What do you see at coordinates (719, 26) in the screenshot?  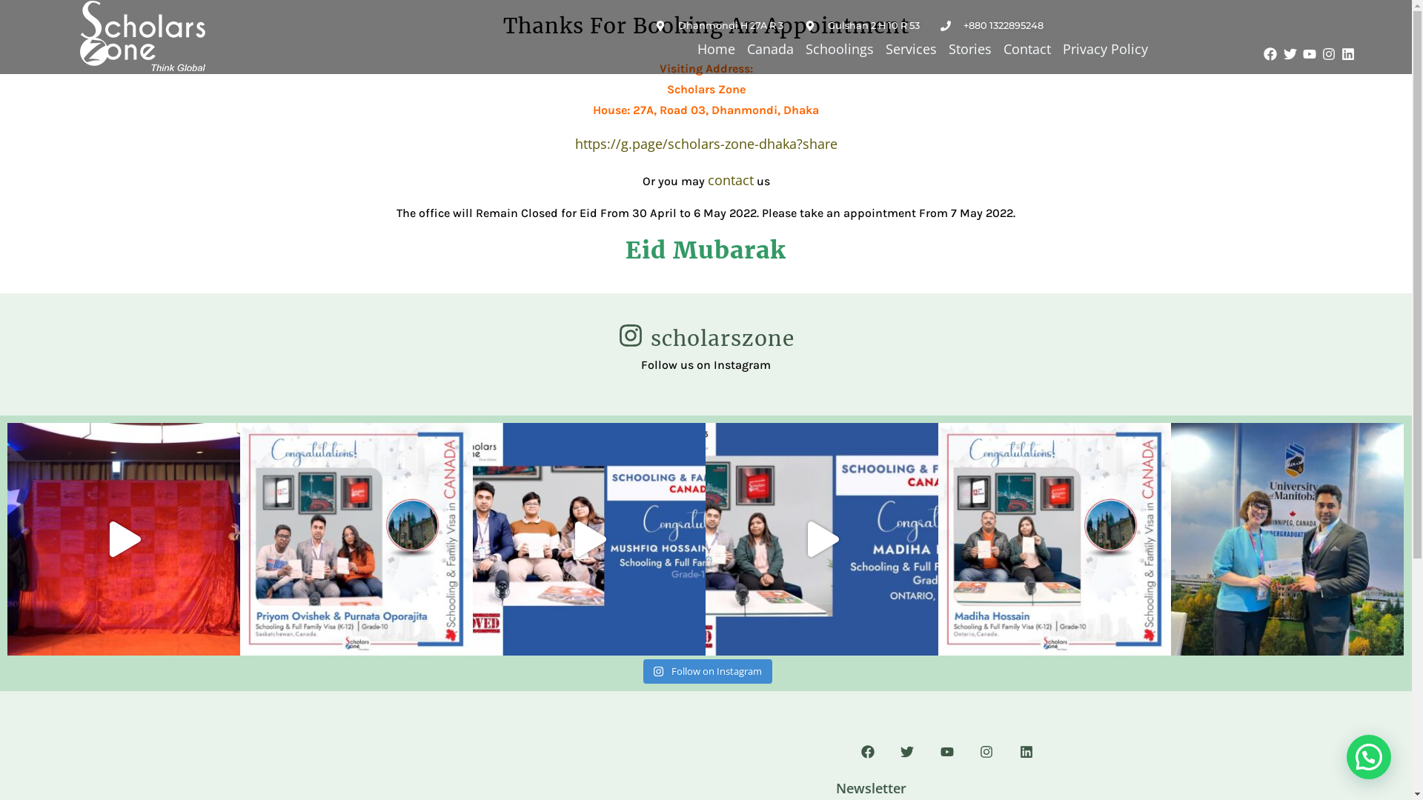 I see `Dhanmondi H 27A R 3` at bounding box center [719, 26].